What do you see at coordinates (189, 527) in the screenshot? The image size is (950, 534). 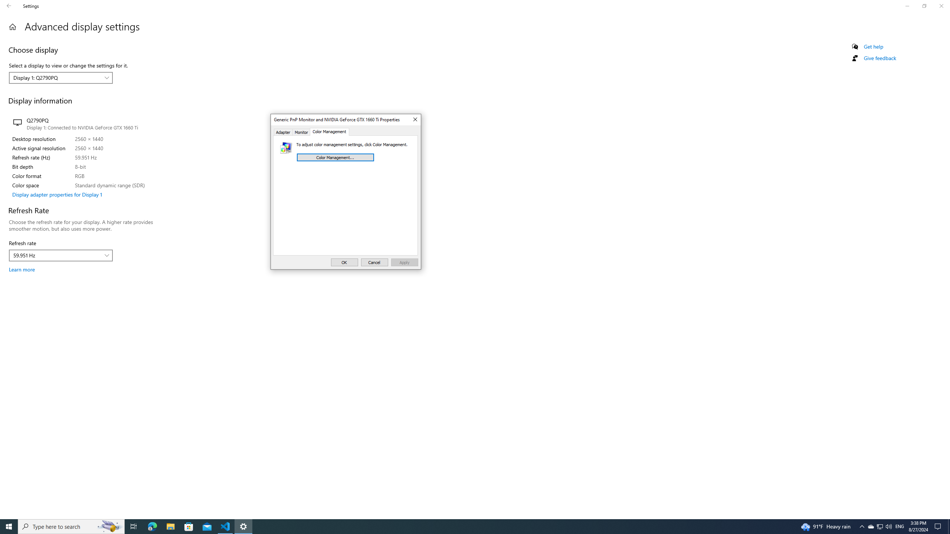 I see `Color Management...` at bounding box center [189, 527].